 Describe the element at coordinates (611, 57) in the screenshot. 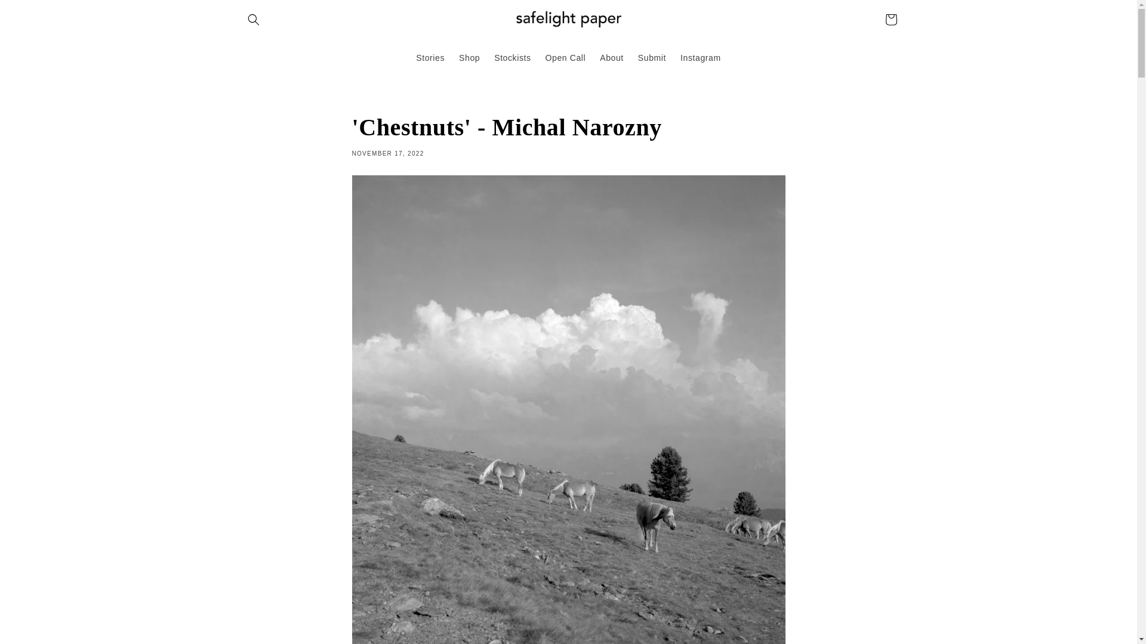

I see `About` at that location.